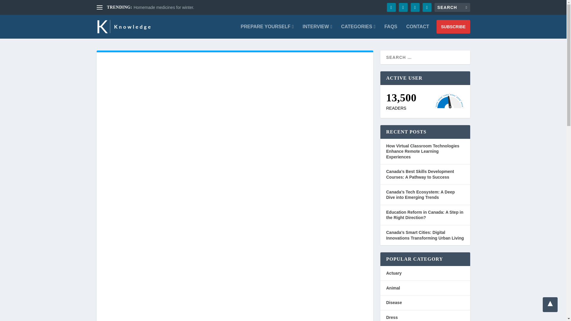 The image size is (571, 321). What do you see at coordinates (393, 273) in the screenshot?
I see `Actuary` at bounding box center [393, 273].